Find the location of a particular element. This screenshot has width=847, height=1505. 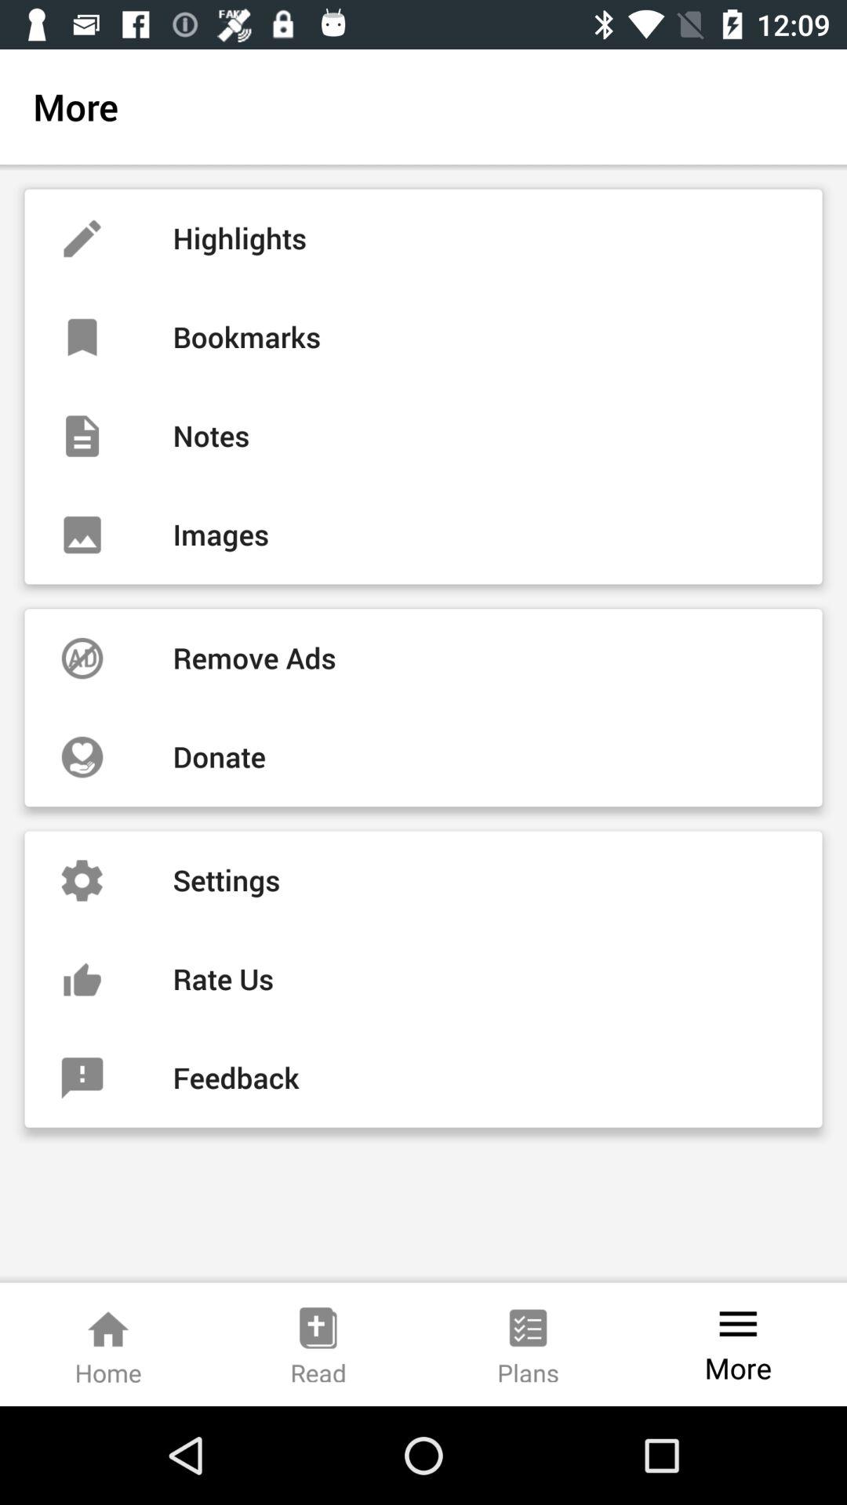

open the icon below the donate is located at coordinates (423, 880).